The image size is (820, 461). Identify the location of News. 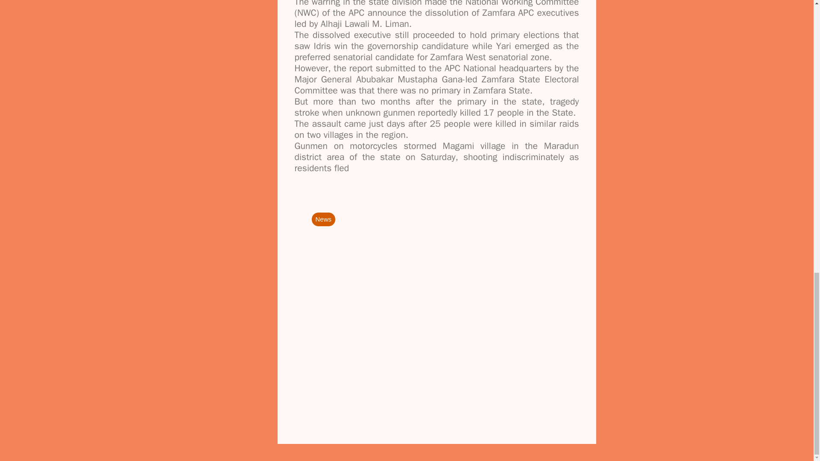
(323, 219).